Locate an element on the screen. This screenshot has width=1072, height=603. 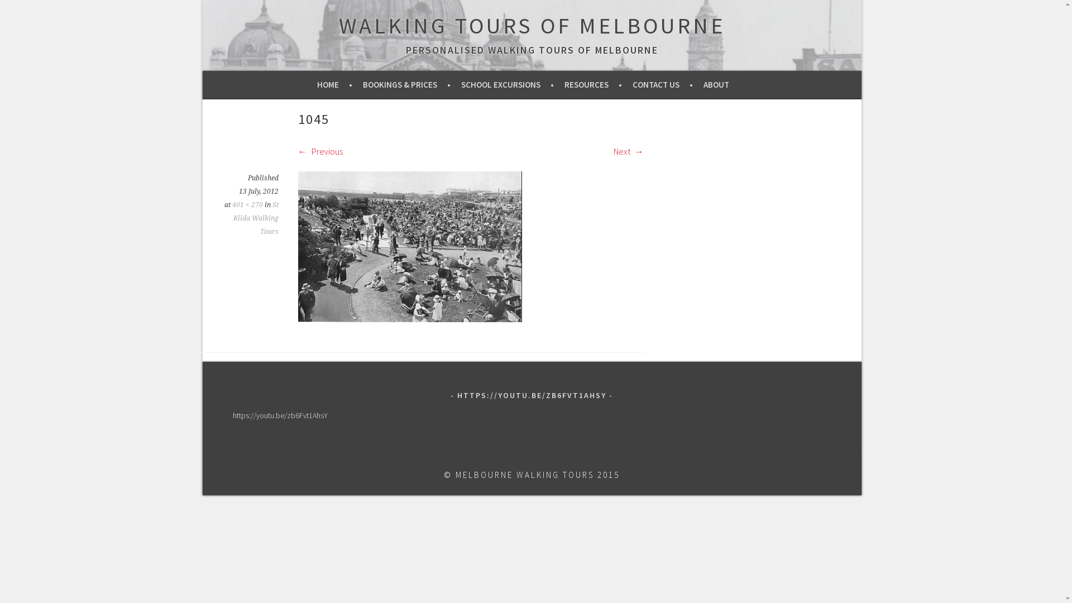
BOOKINGS & PRICES is located at coordinates (406, 85).